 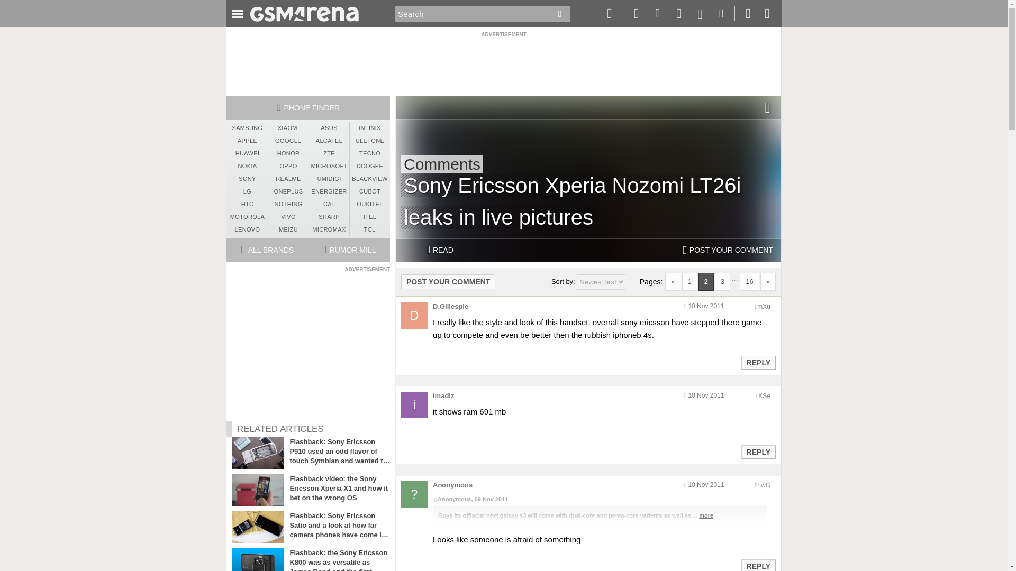 What do you see at coordinates (763, 307) in the screenshot?
I see `Encoded anonymized location` at bounding box center [763, 307].